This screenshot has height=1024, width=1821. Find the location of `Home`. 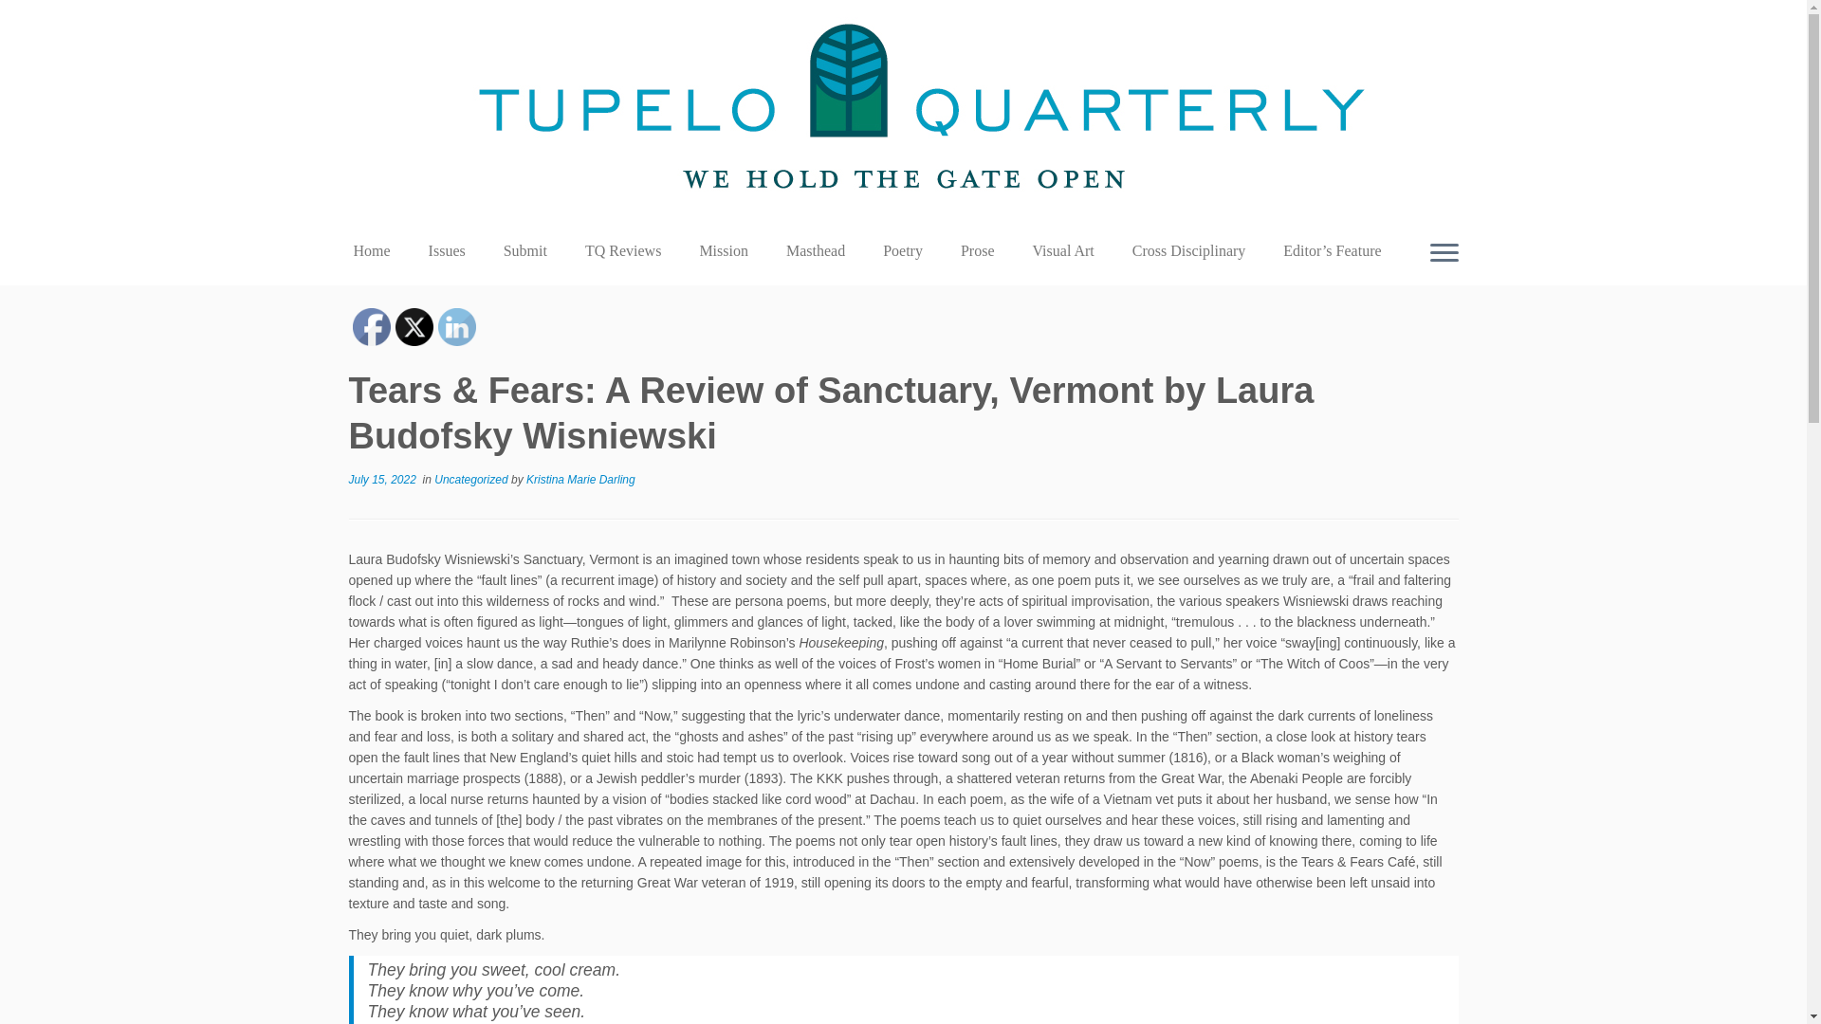

Home is located at coordinates (379, 250).